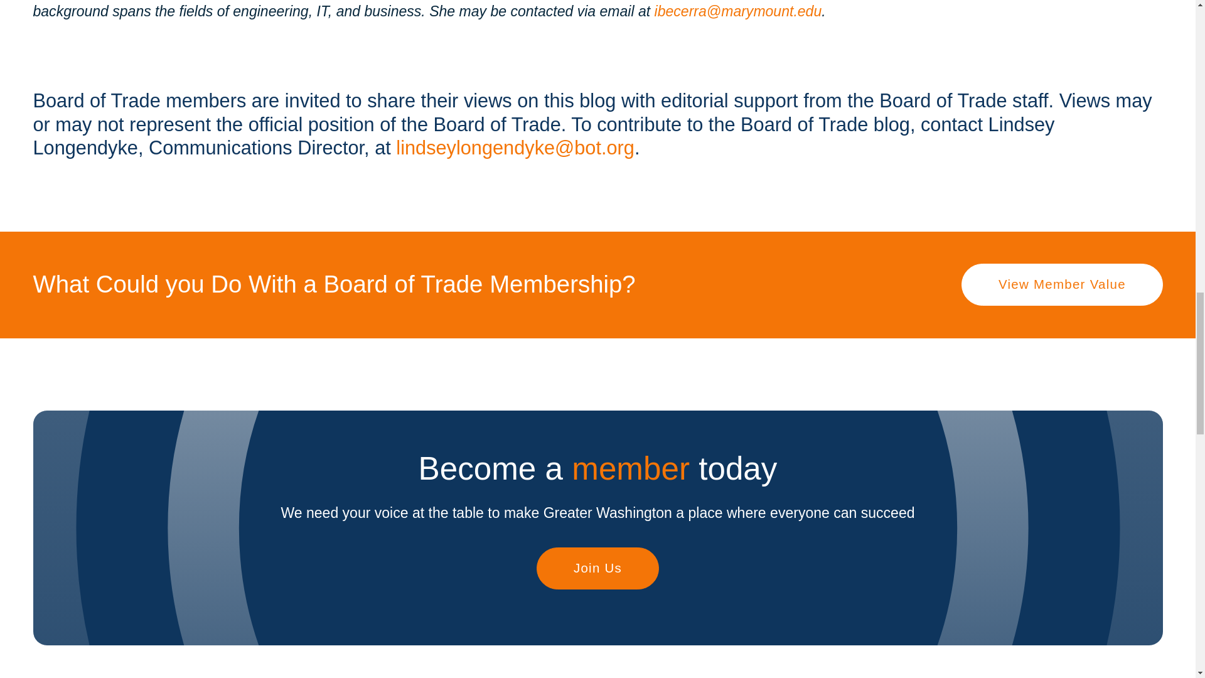  I want to click on View Member Value, so click(1062, 285).